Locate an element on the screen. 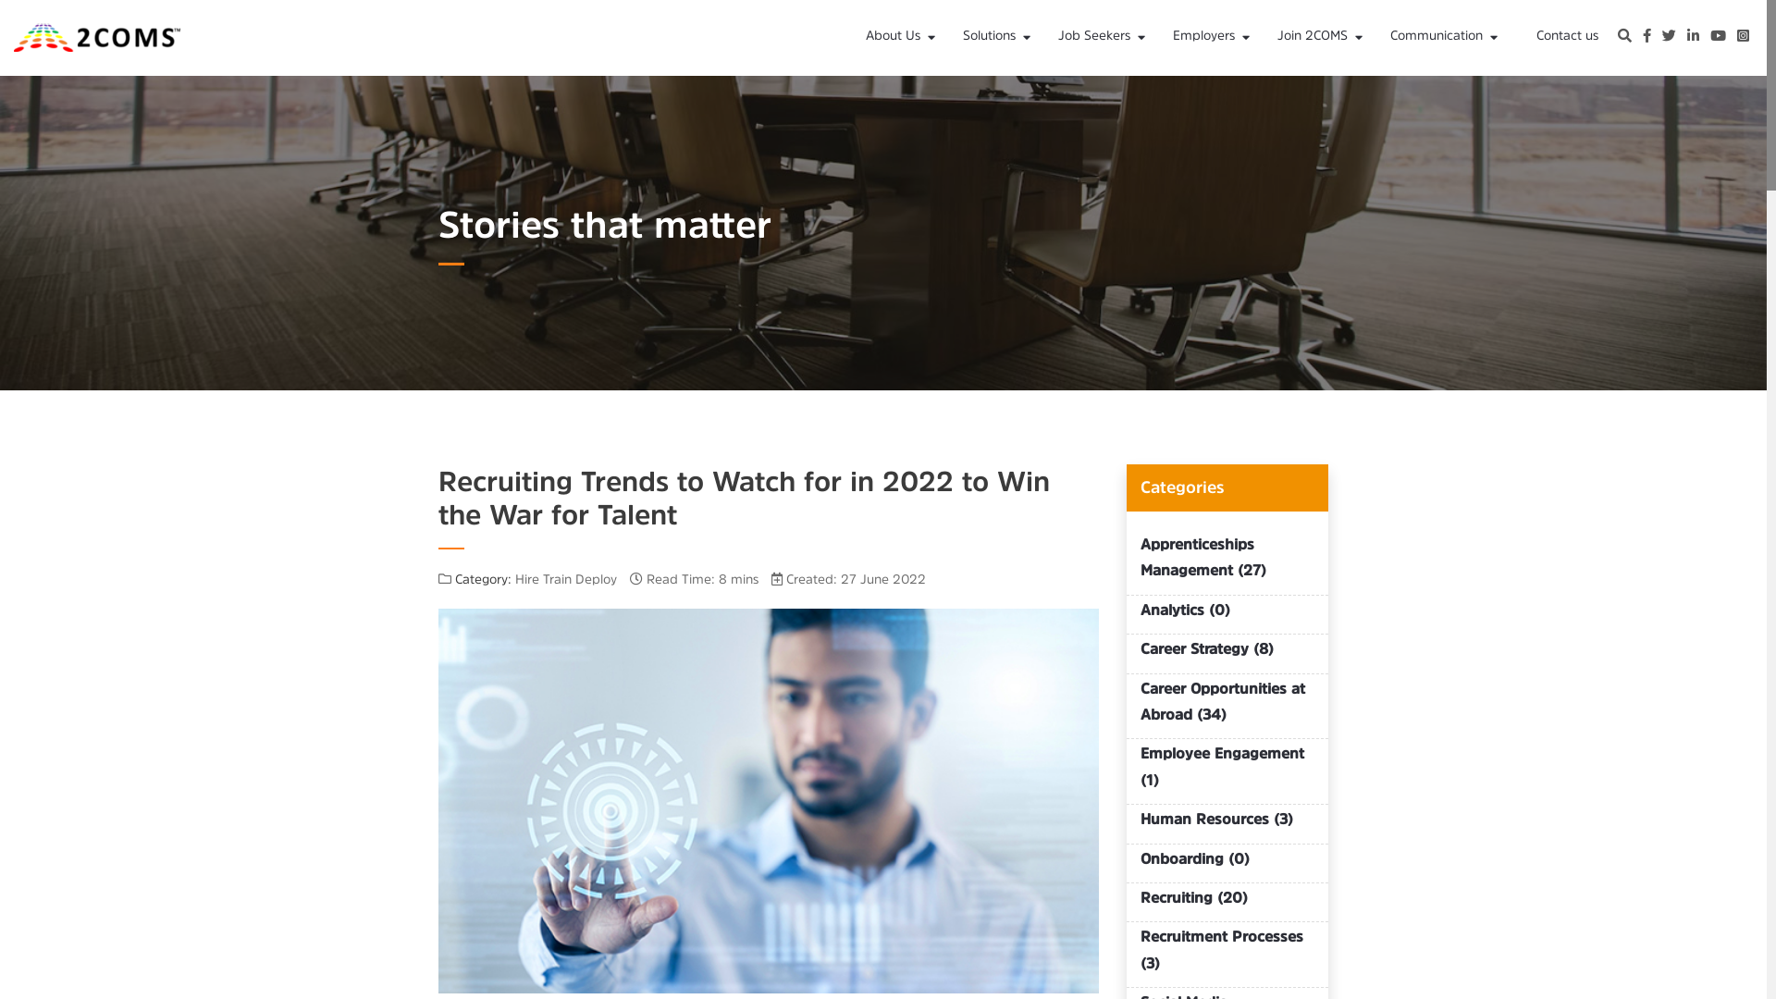  Onboarding (0) is located at coordinates (1195, 858).